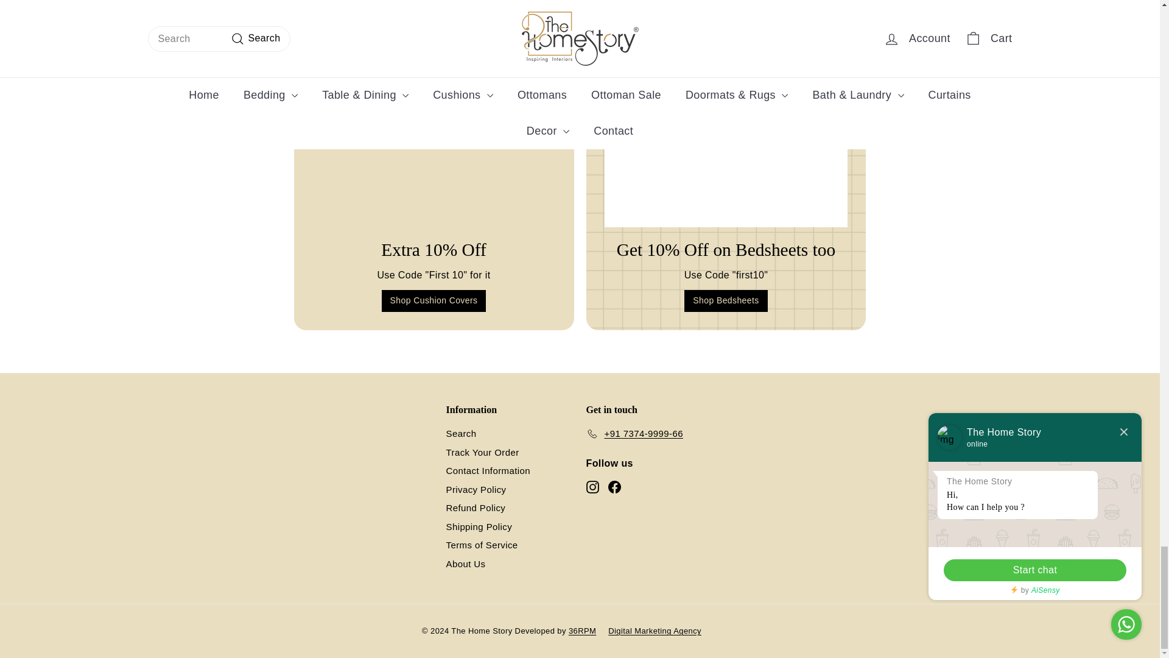 Image resolution: width=1169 pixels, height=658 pixels. I want to click on instagram, so click(592, 487).